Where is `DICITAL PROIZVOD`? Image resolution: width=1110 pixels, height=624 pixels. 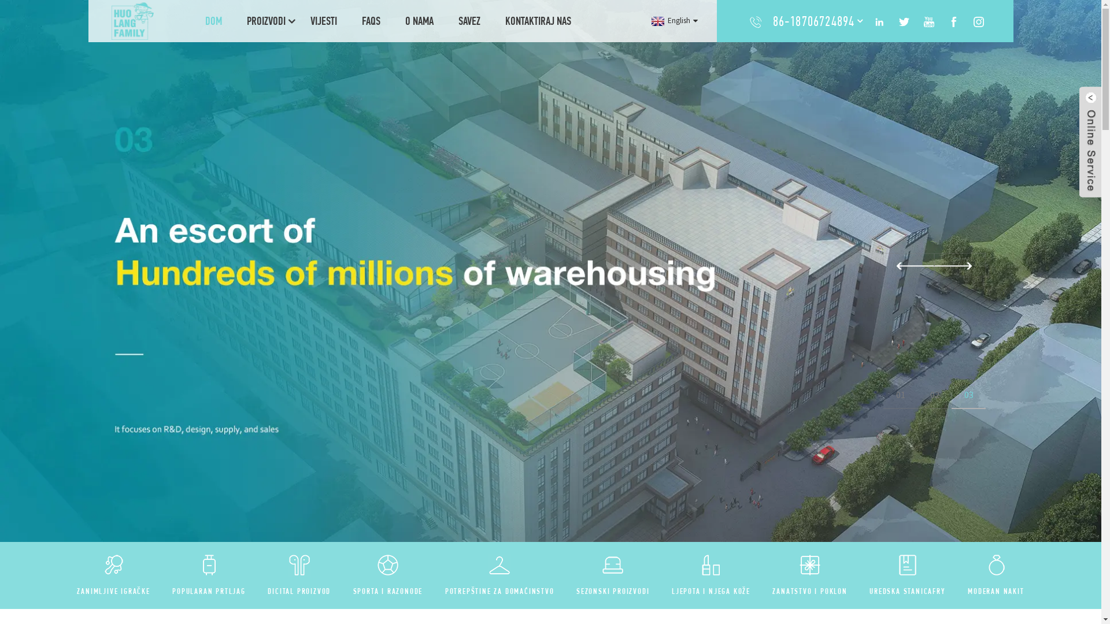
DICITAL PROIZVOD is located at coordinates (299, 591).